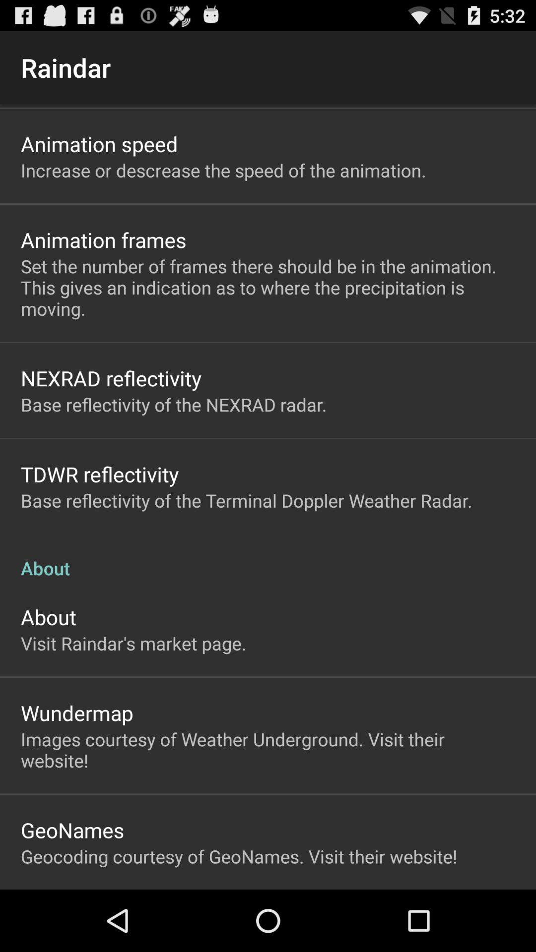 The image size is (536, 952). I want to click on click the item above the images courtesy of item, so click(77, 713).